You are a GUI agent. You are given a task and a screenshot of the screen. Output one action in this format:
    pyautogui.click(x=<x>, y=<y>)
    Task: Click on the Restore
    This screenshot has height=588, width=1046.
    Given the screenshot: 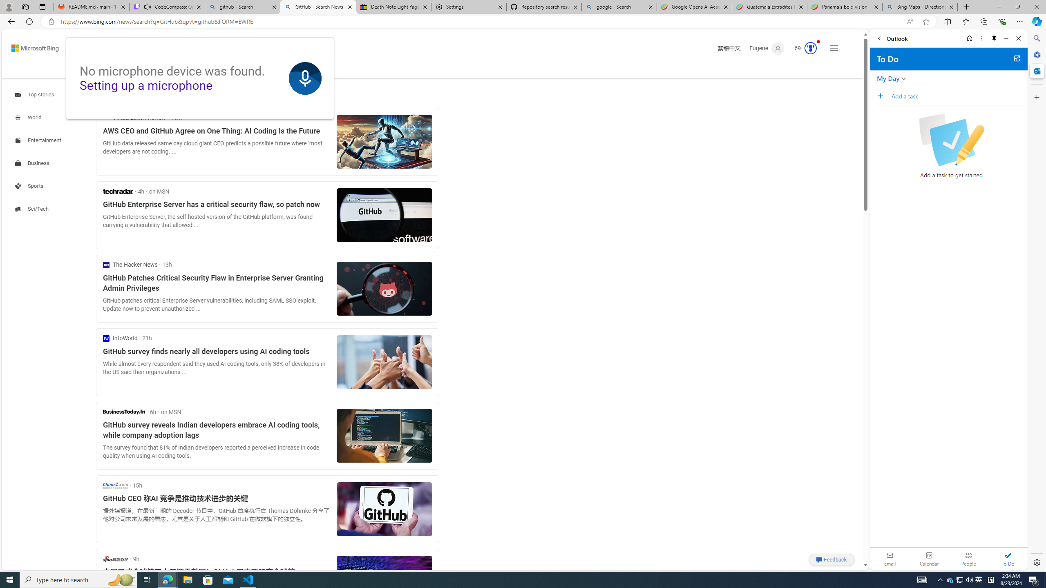 What is the action you would take?
    pyautogui.click(x=1017, y=7)
    